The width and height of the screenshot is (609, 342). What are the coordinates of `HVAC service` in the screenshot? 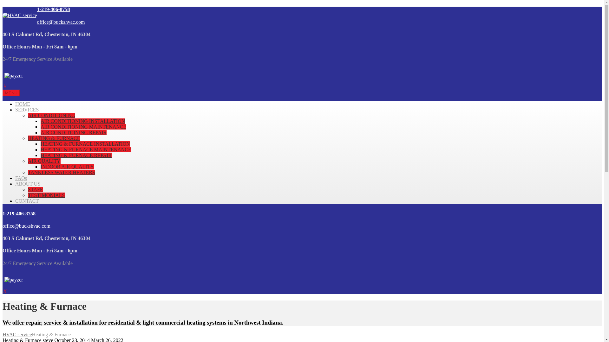 It's located at (17, 334).